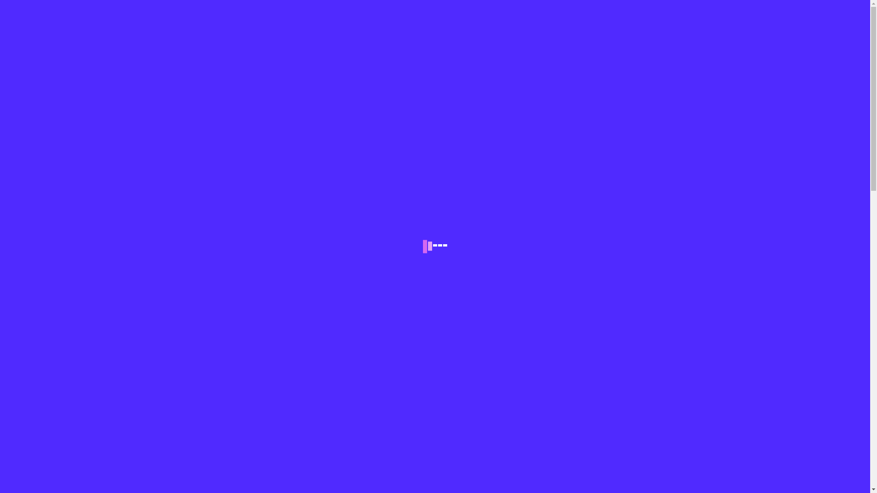 This screenshot has width=877, height=493. Describe the element at coordinates (96, 14) in the screenshot. I see `info@360sqr.com` at that location.